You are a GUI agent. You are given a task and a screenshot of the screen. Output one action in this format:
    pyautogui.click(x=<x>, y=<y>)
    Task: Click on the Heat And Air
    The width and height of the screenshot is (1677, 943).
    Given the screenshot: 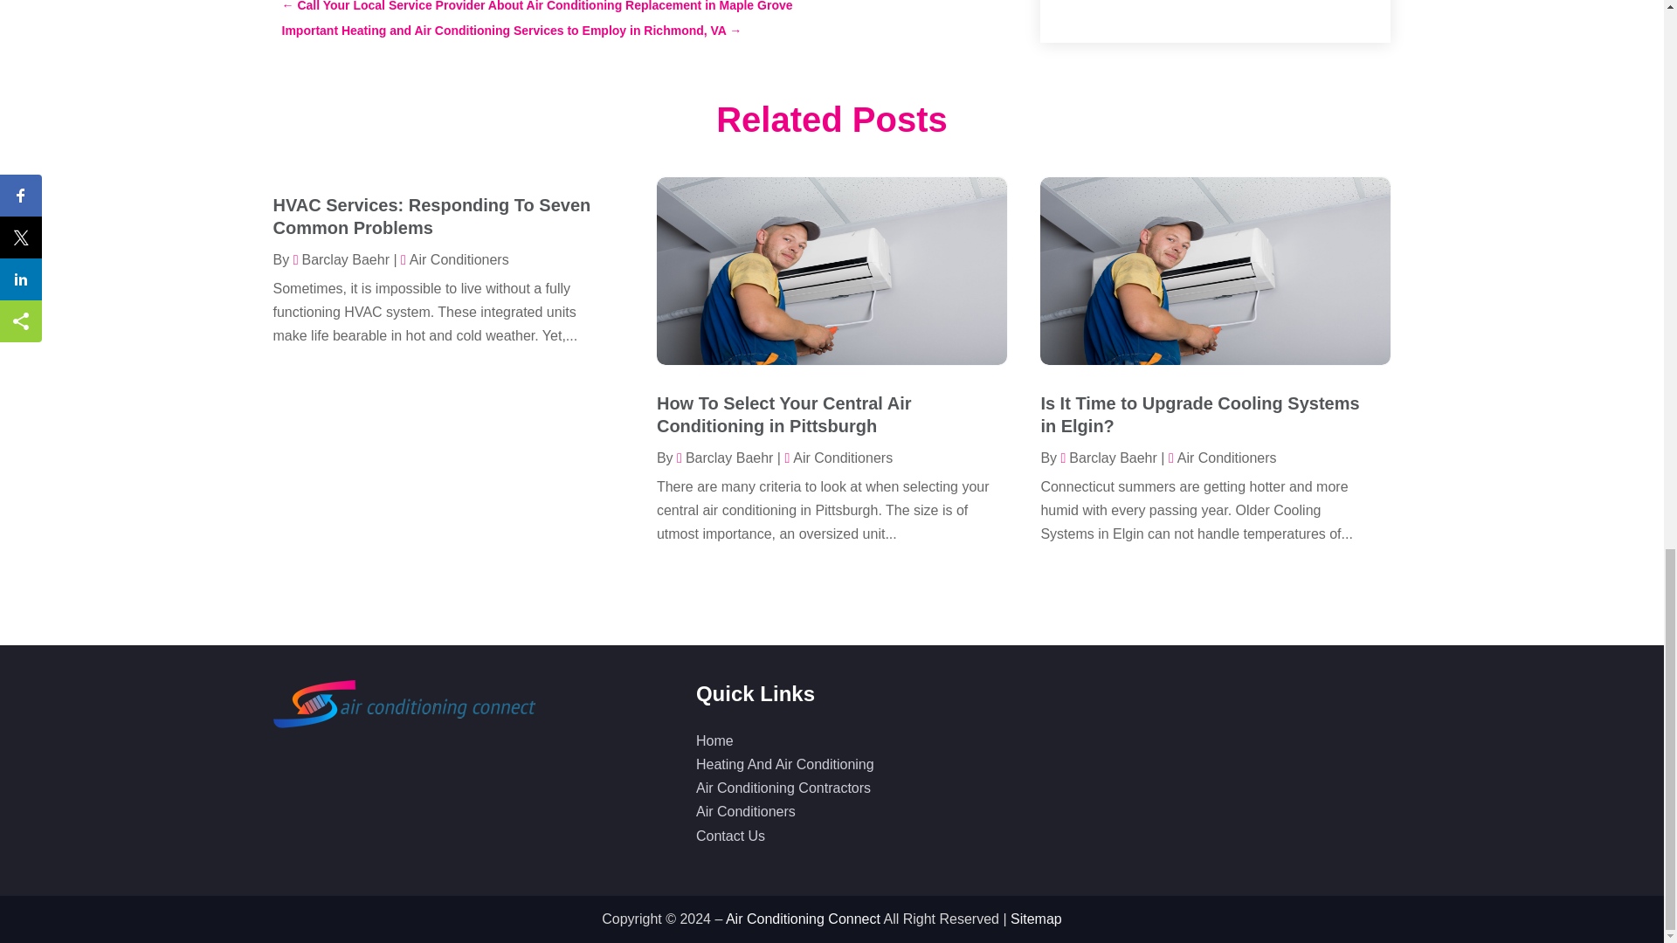 What is the action you would take?
    pyautogui.click(x=1118, y=49)
    